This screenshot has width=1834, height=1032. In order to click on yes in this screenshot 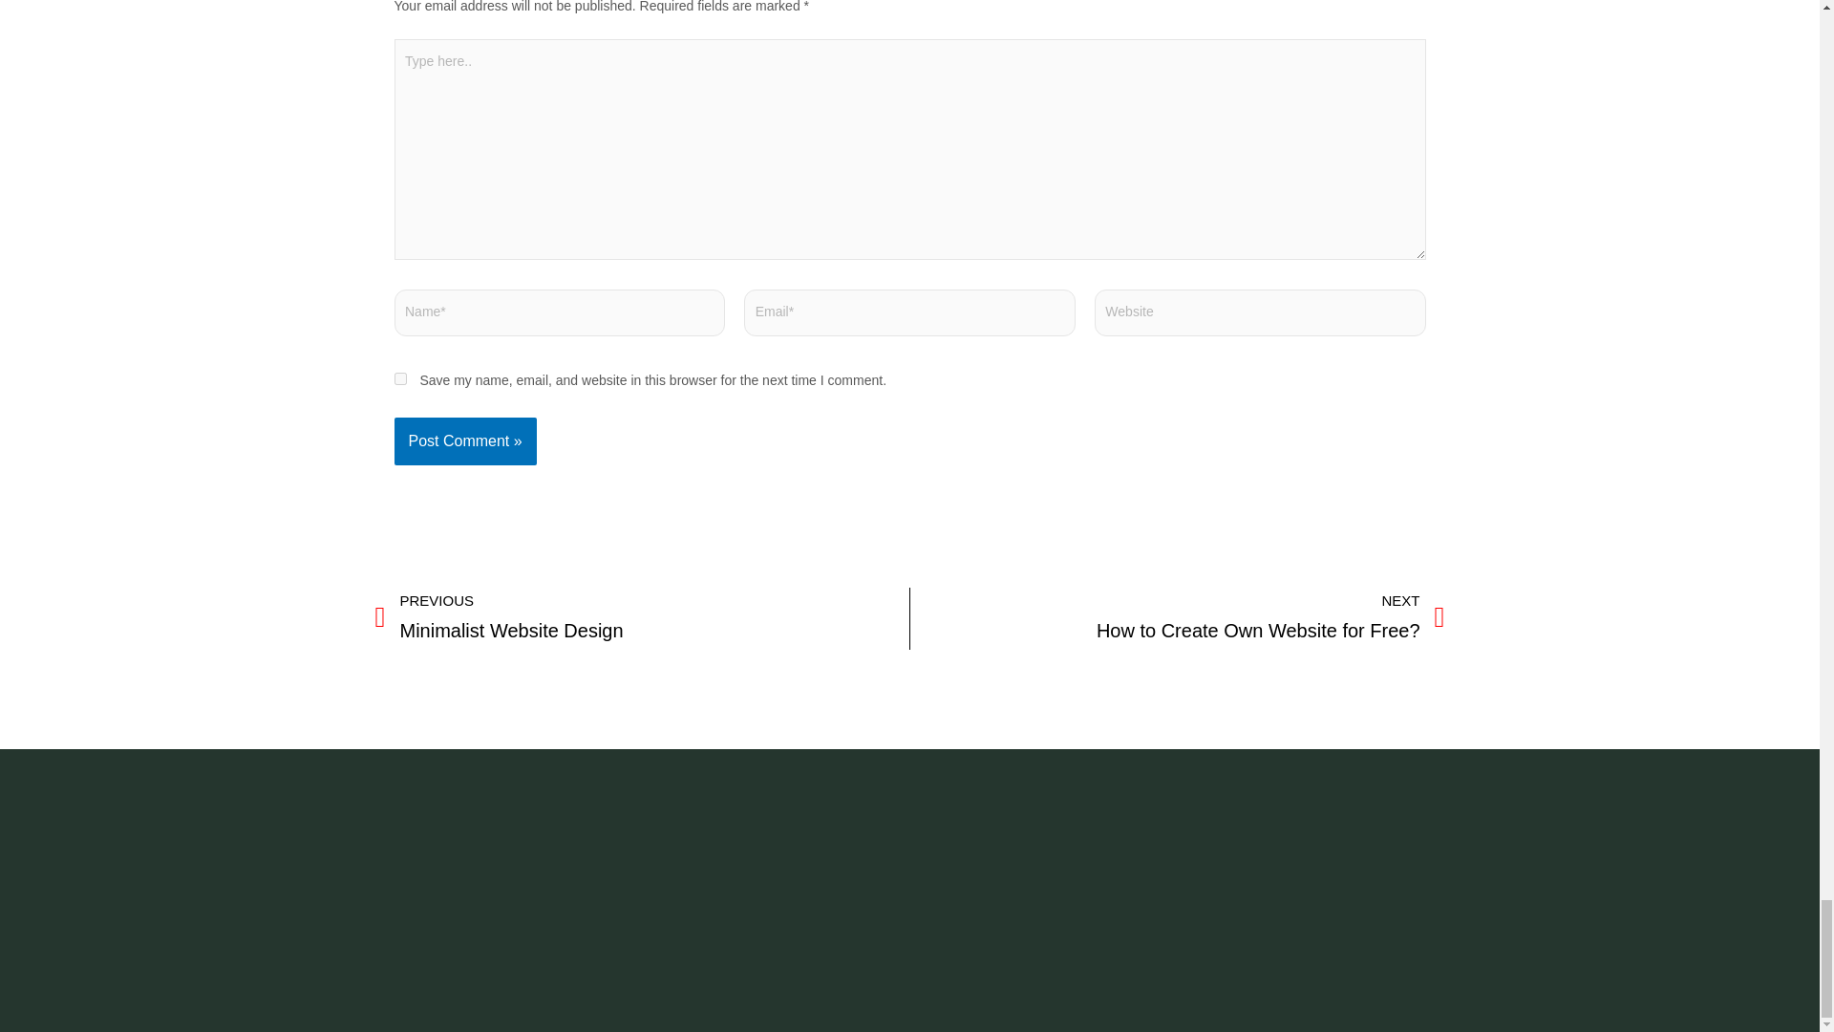, I will do `click(642, 618)`.